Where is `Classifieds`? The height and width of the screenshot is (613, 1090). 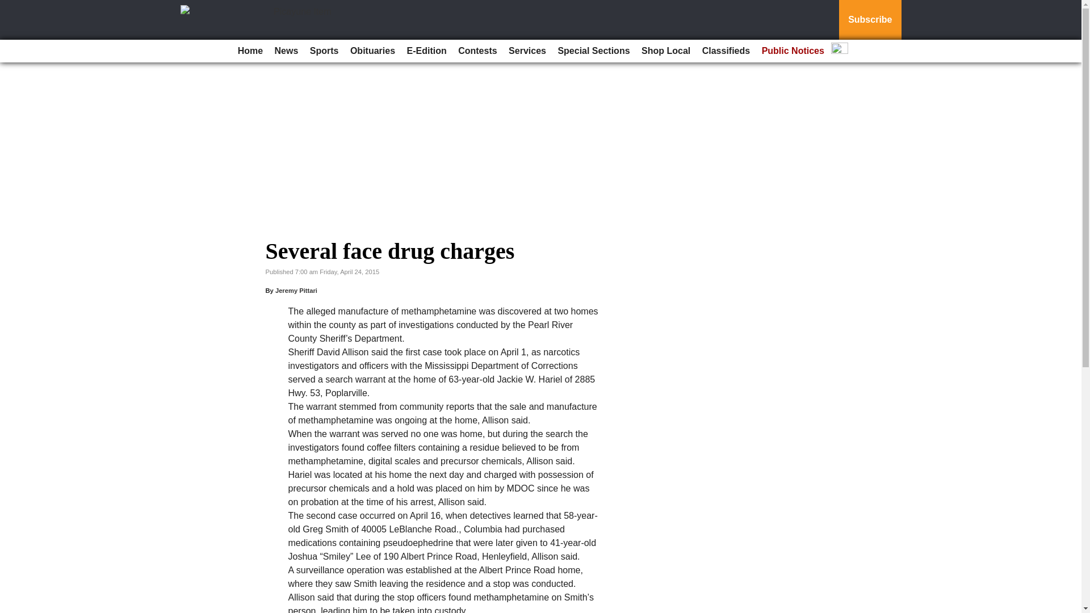
Classifieds is located at coordinates (726, 51).